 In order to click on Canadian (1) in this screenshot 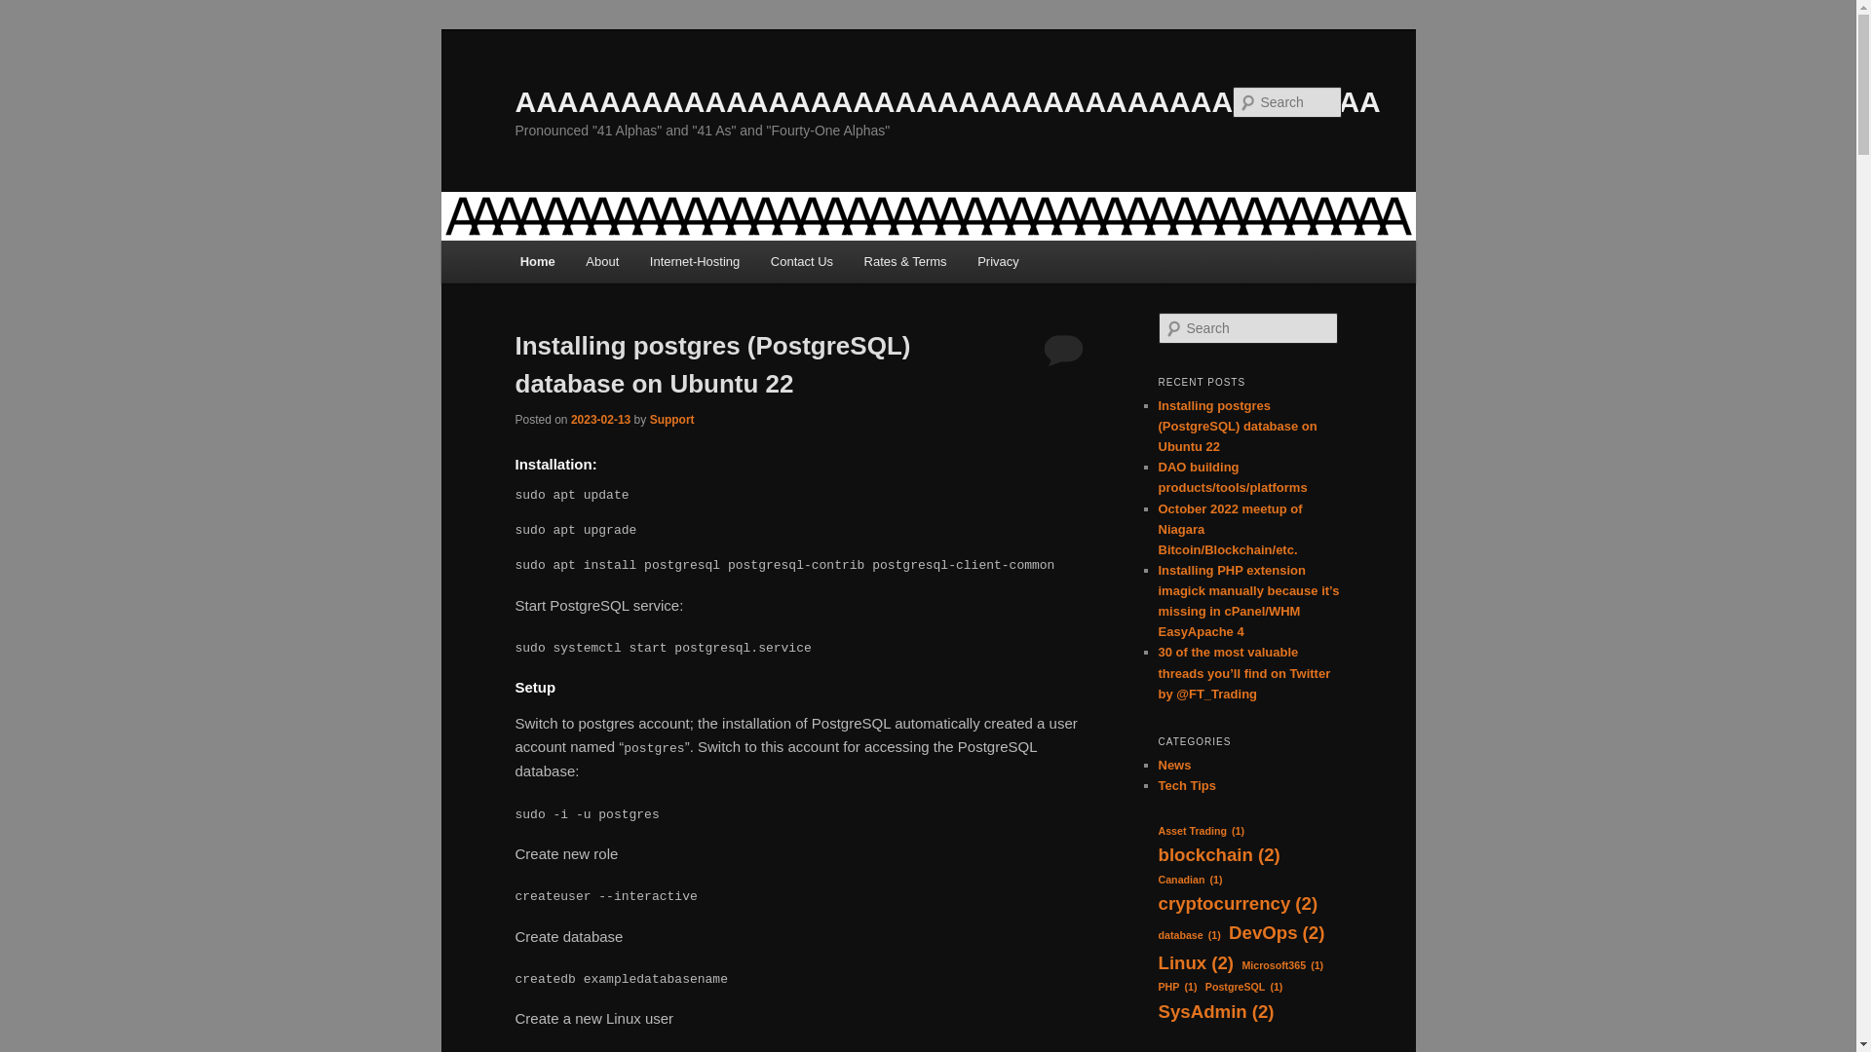, I will do `click(1190, 881)`.